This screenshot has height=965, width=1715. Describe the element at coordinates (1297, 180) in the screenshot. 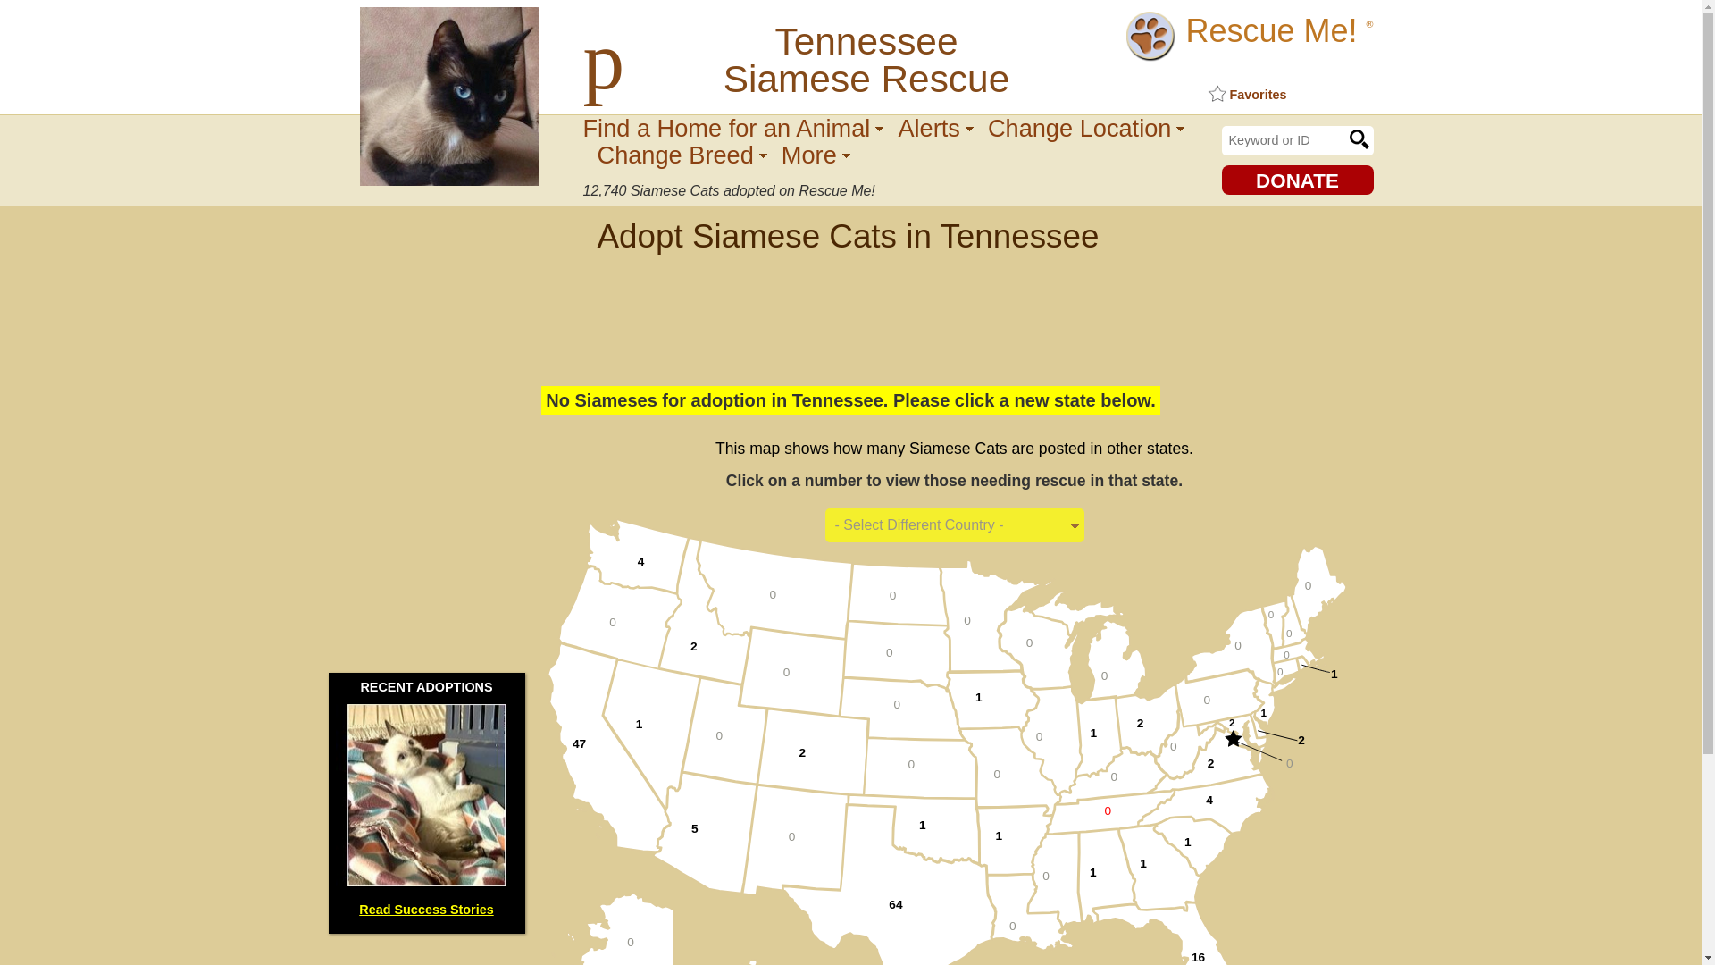

I see `DONATE` at that location.